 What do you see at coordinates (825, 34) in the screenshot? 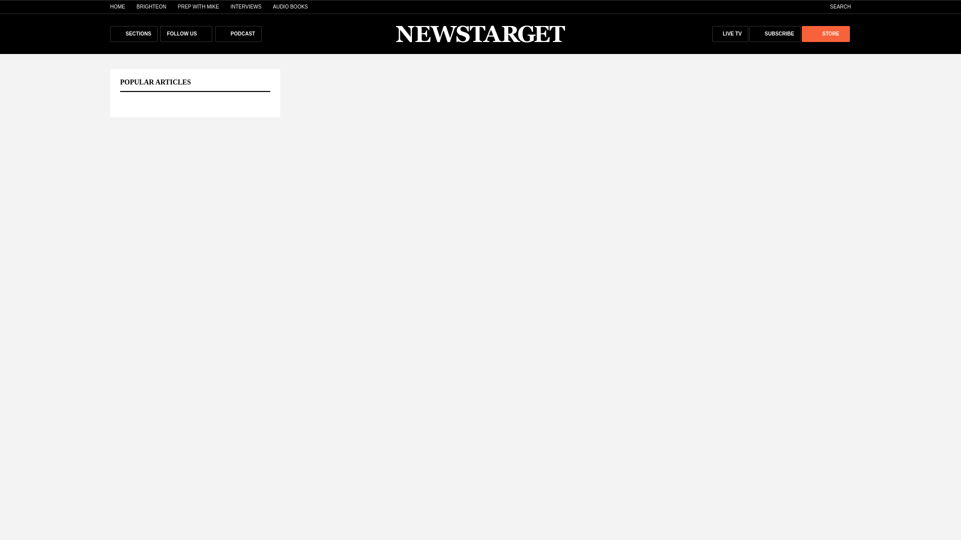
I see `STORE` at bounding box center [825, 34].